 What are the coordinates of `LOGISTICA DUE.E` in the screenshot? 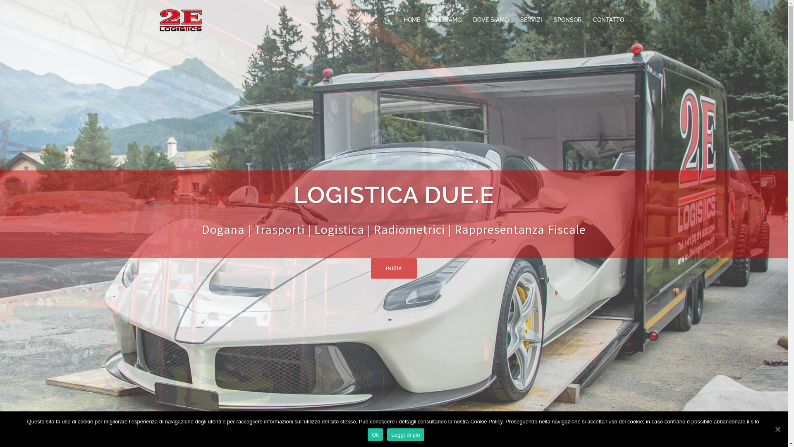 It's located at (180, 19).